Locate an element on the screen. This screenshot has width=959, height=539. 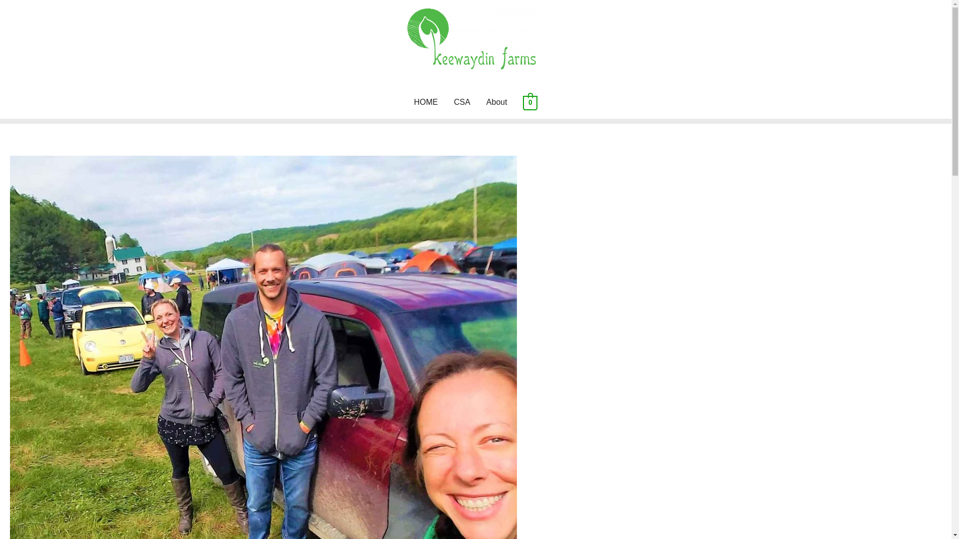
0 is located at coordinates (529, 102).